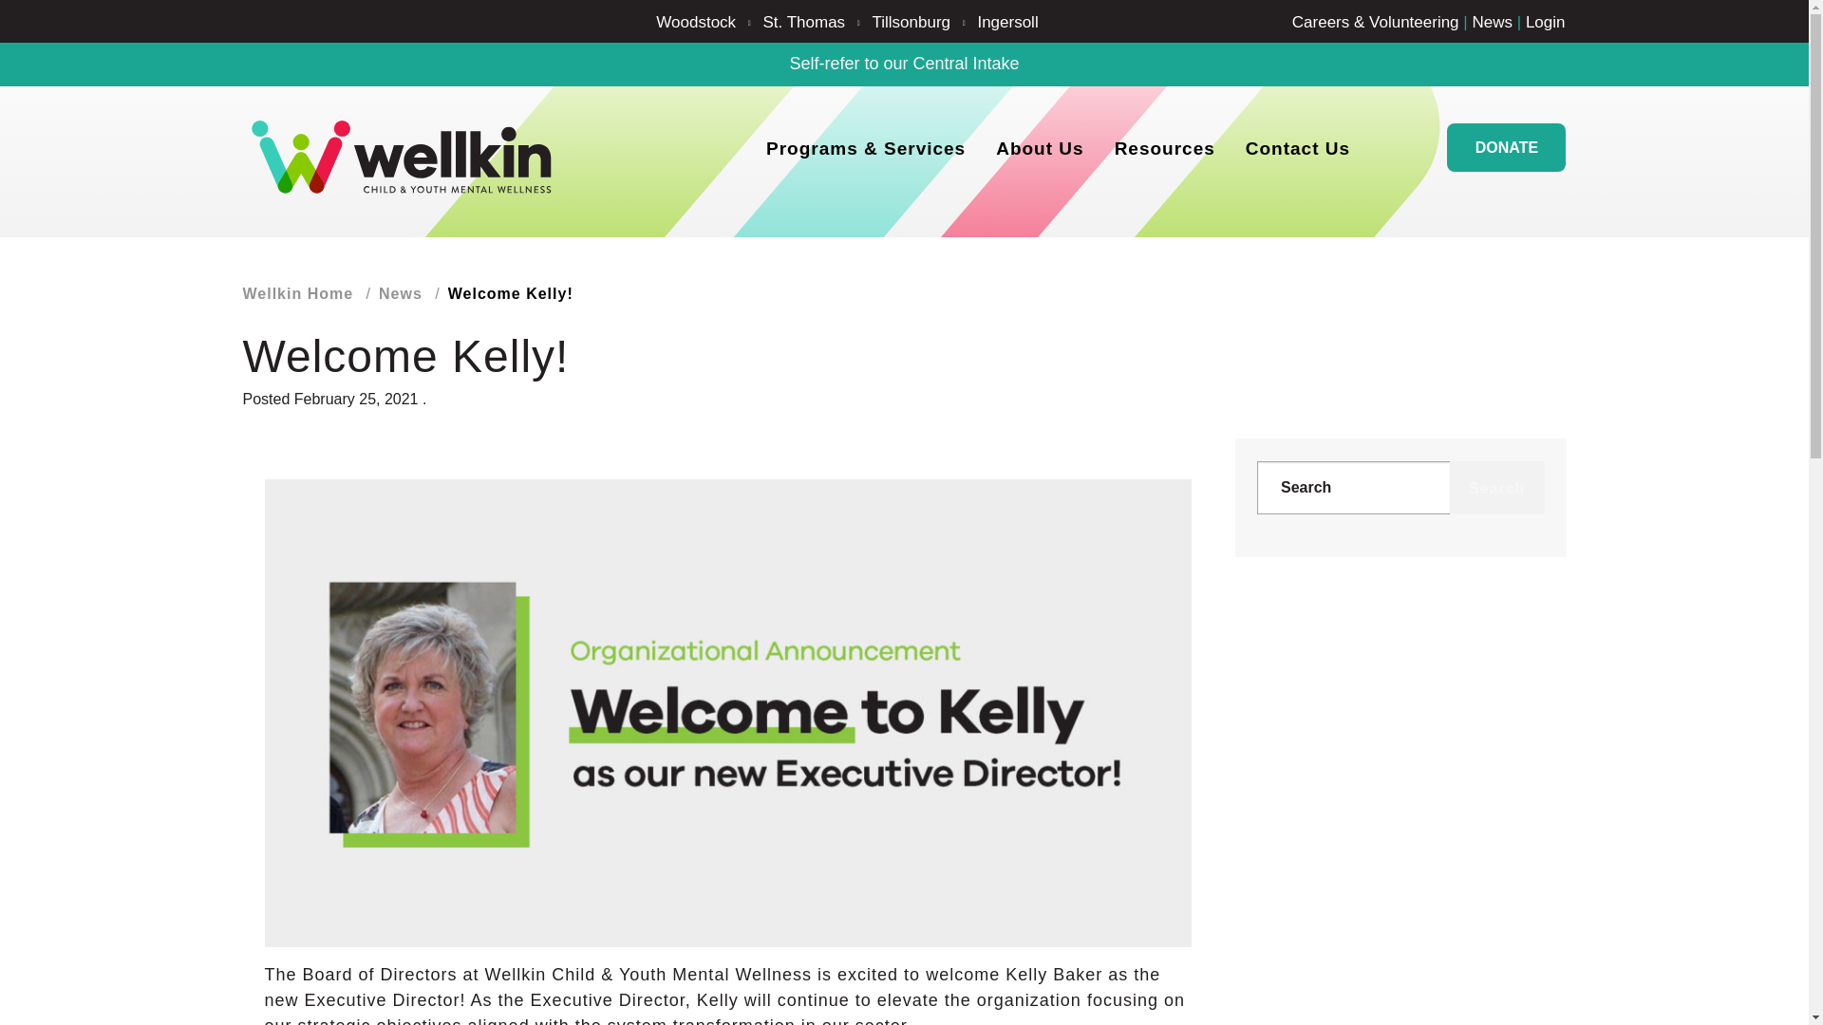  Describe the element at coordinates (403, 158) in the screenshot. I see `Wellkin Home Page` at that location.